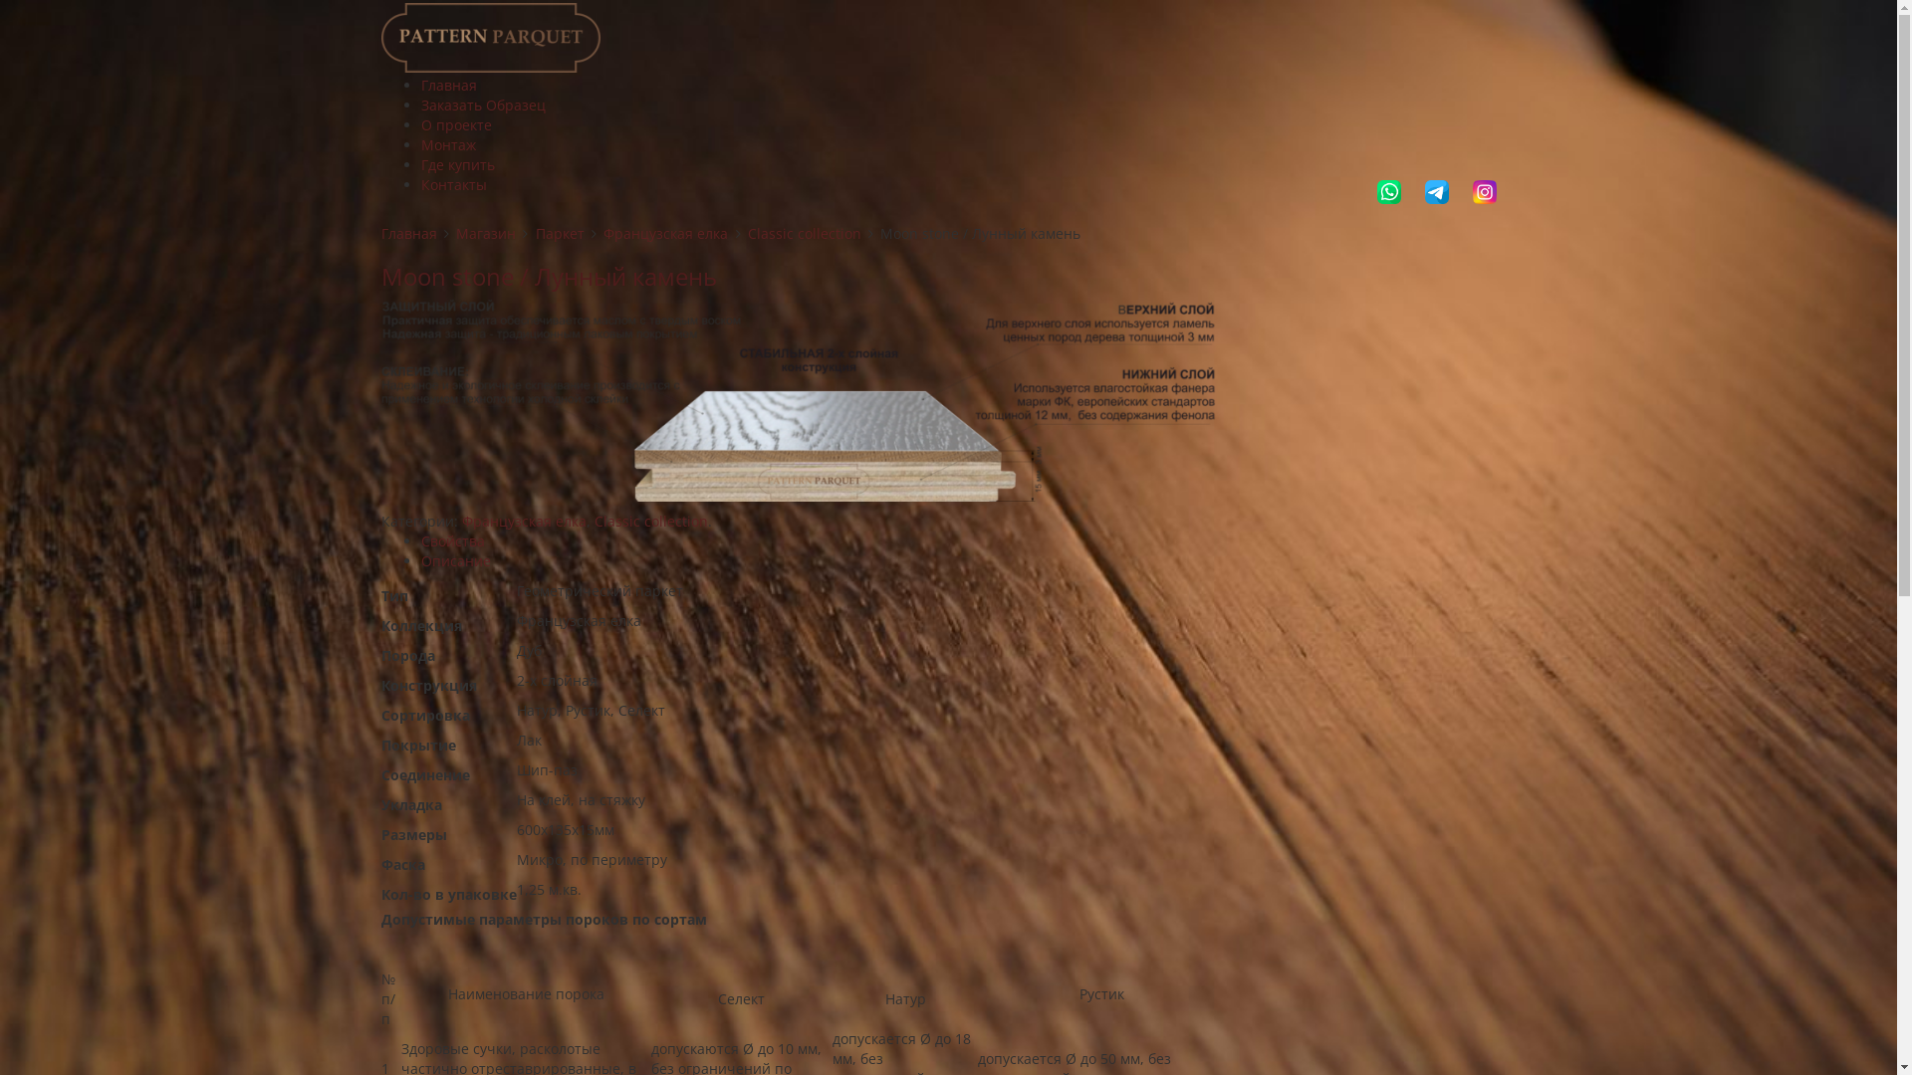 This screenshot has width=1912, height=1075. I want to click on Classic collection, so click(805, 233).